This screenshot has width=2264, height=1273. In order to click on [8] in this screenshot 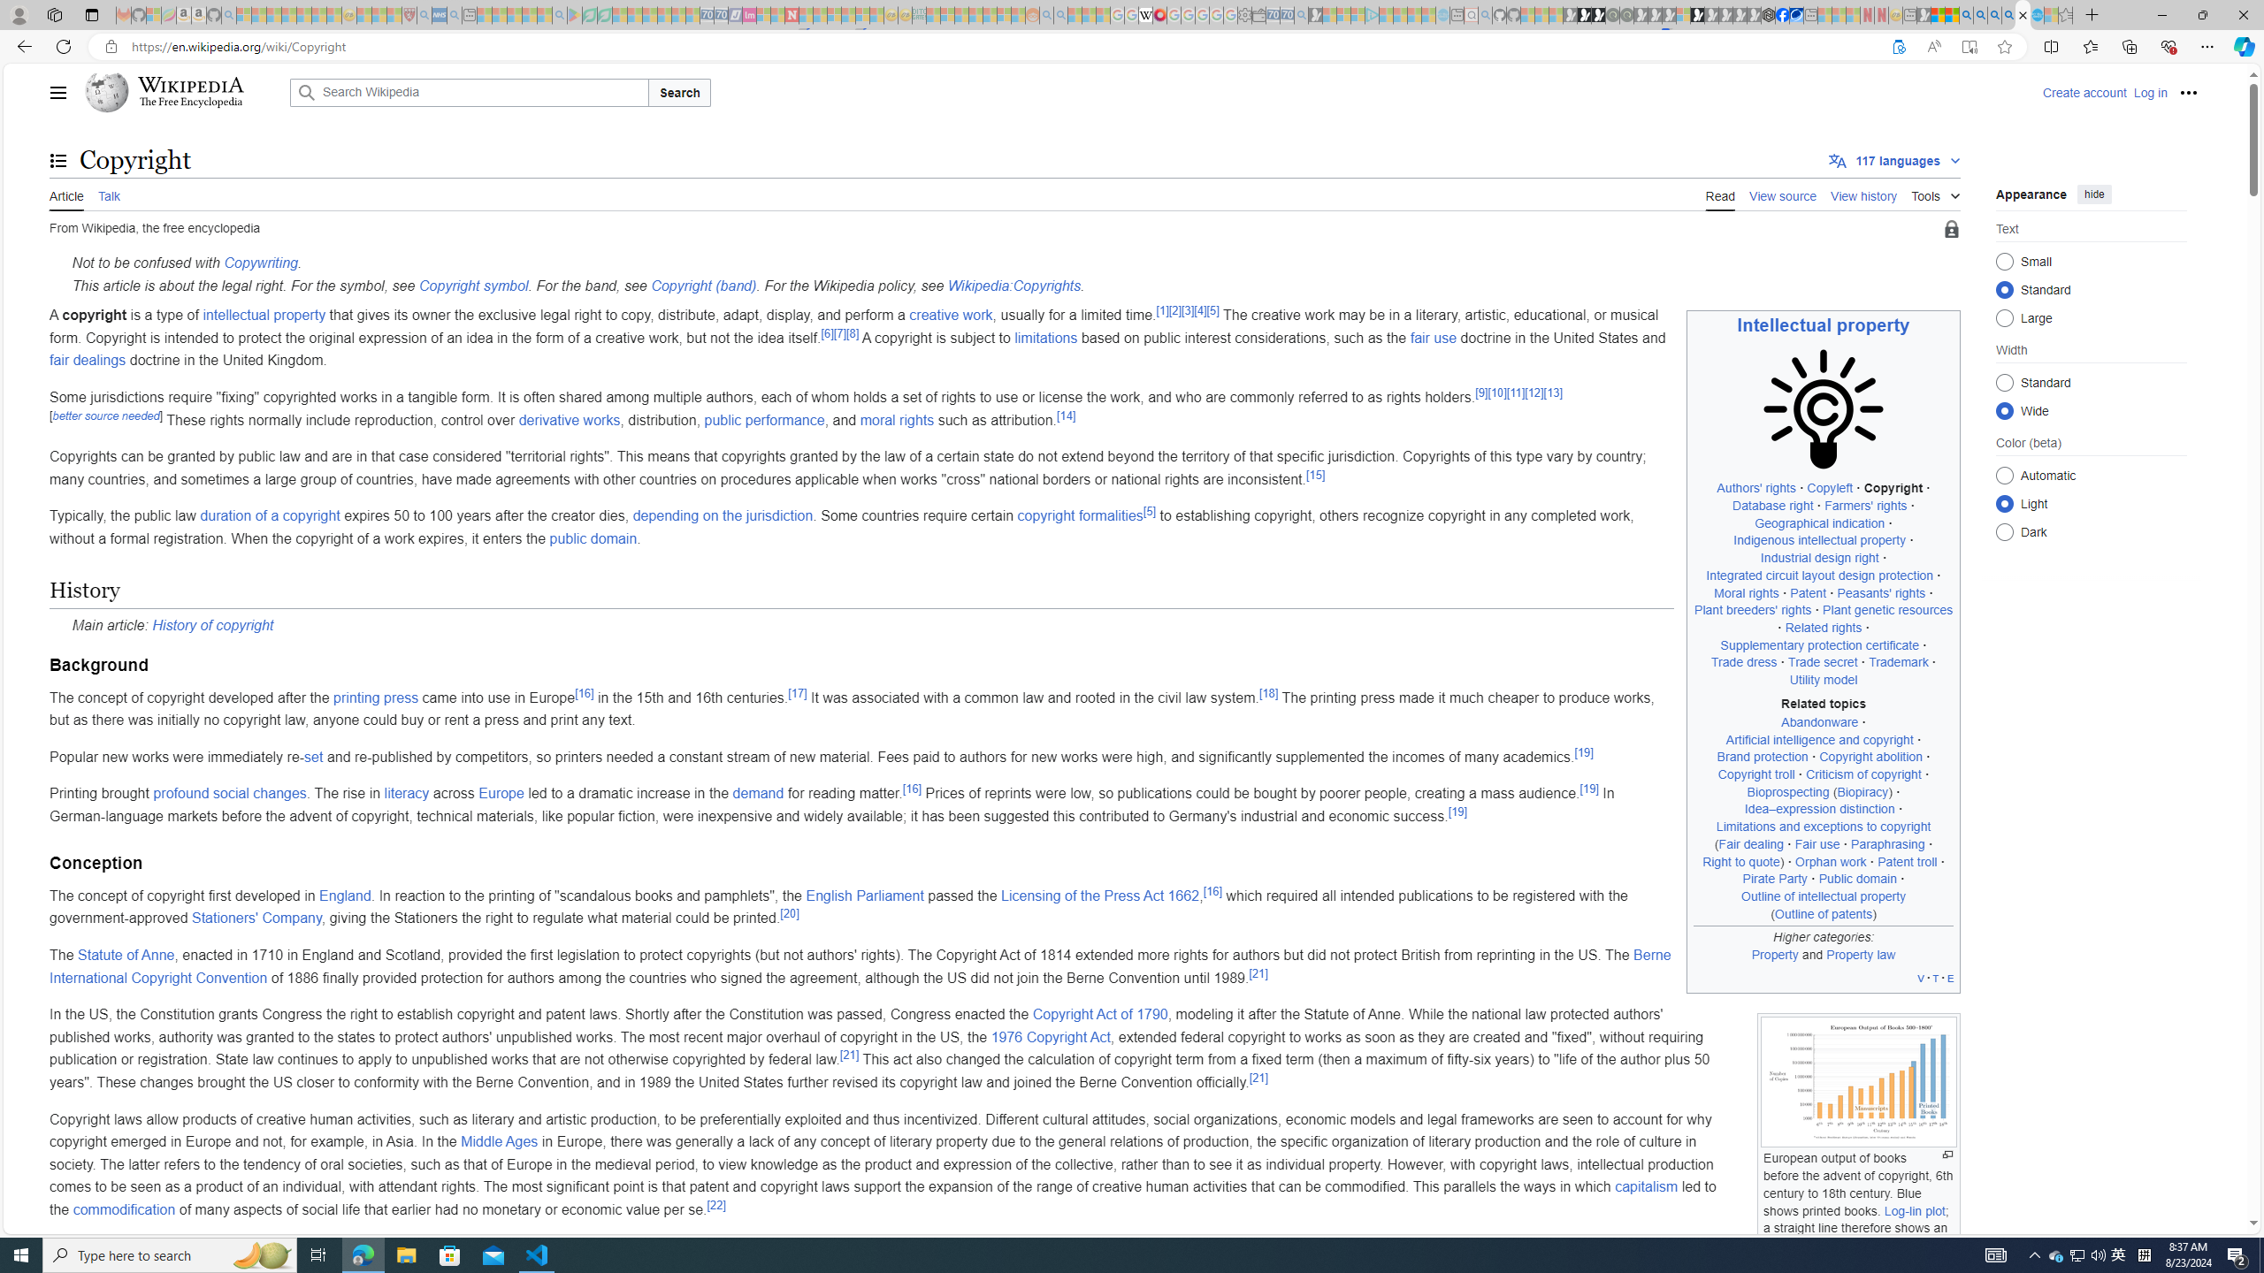, I will do `click(852, 332)`.